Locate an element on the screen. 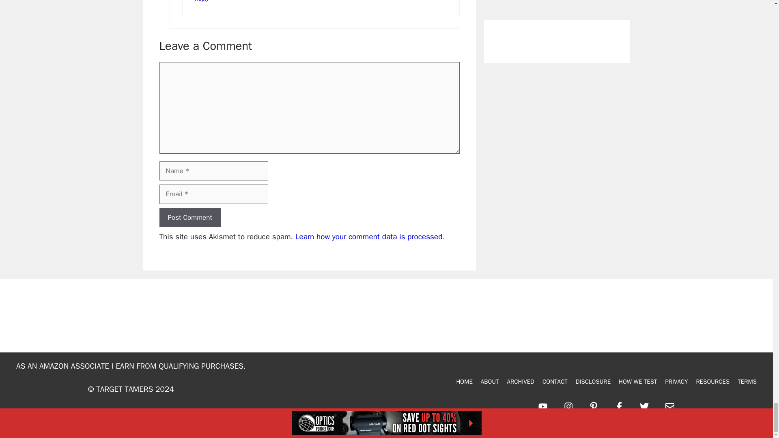  Post Comment is located at coordinates (189, 217).